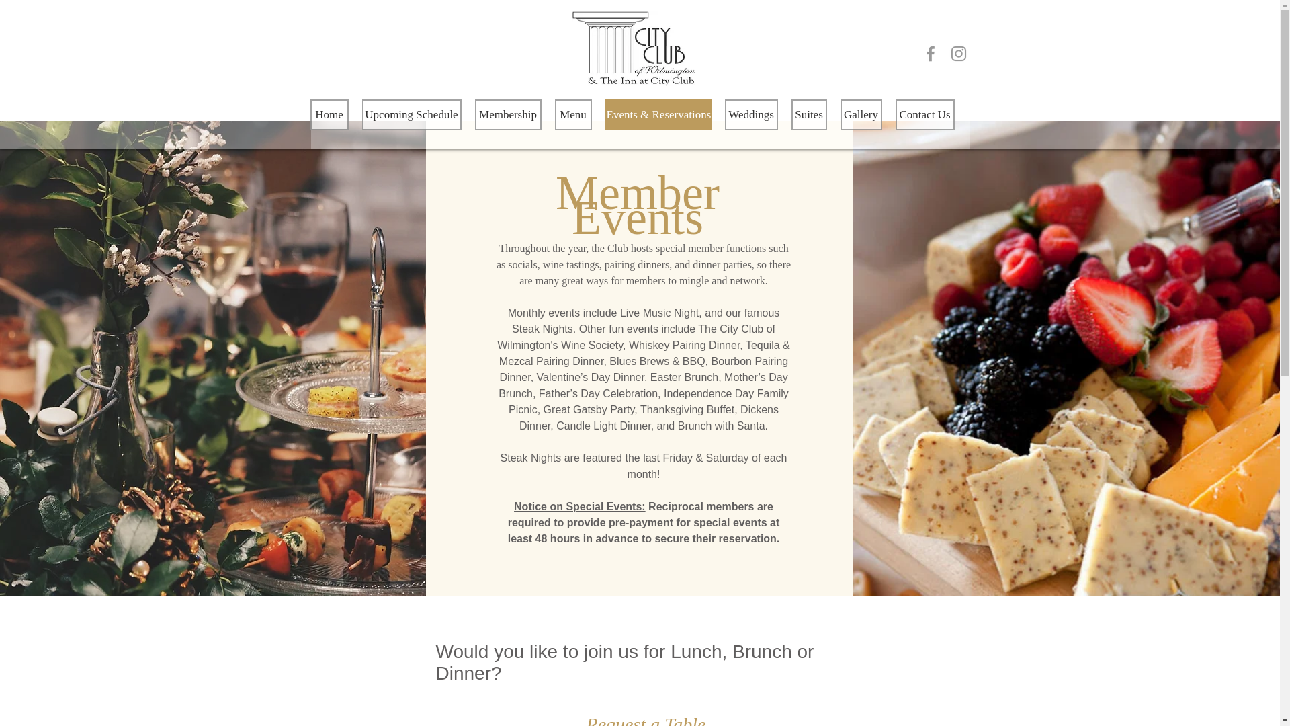 The image size is (1290, 726). Describe the element at coordinates (507, 114) in the screenshot. I see `Membership` at that location.